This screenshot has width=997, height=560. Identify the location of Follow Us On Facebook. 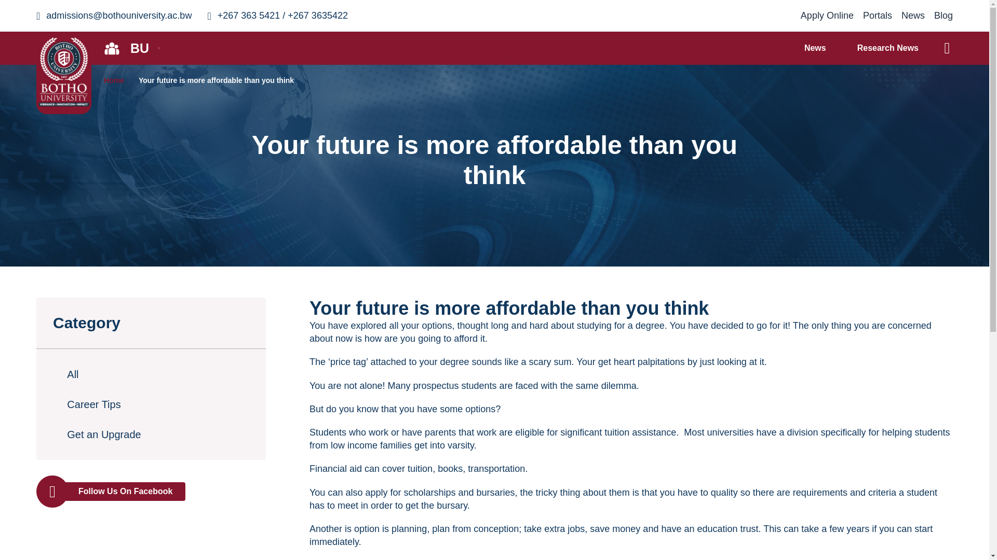
(151, 491).